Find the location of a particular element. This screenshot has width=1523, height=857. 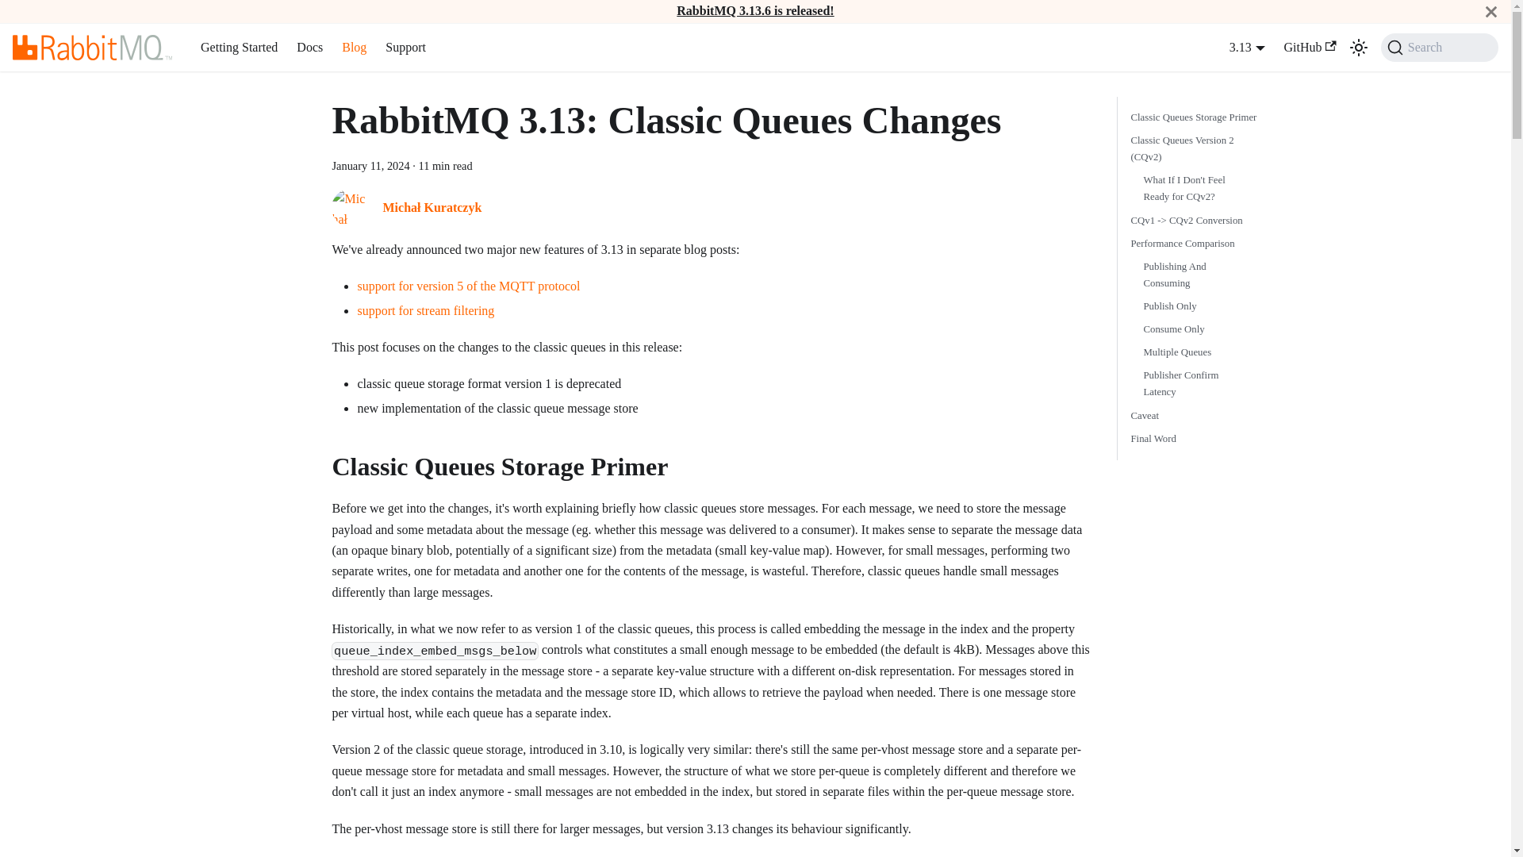

support for version 5 of the MQTT protocol is located at coordinates (468, 286).